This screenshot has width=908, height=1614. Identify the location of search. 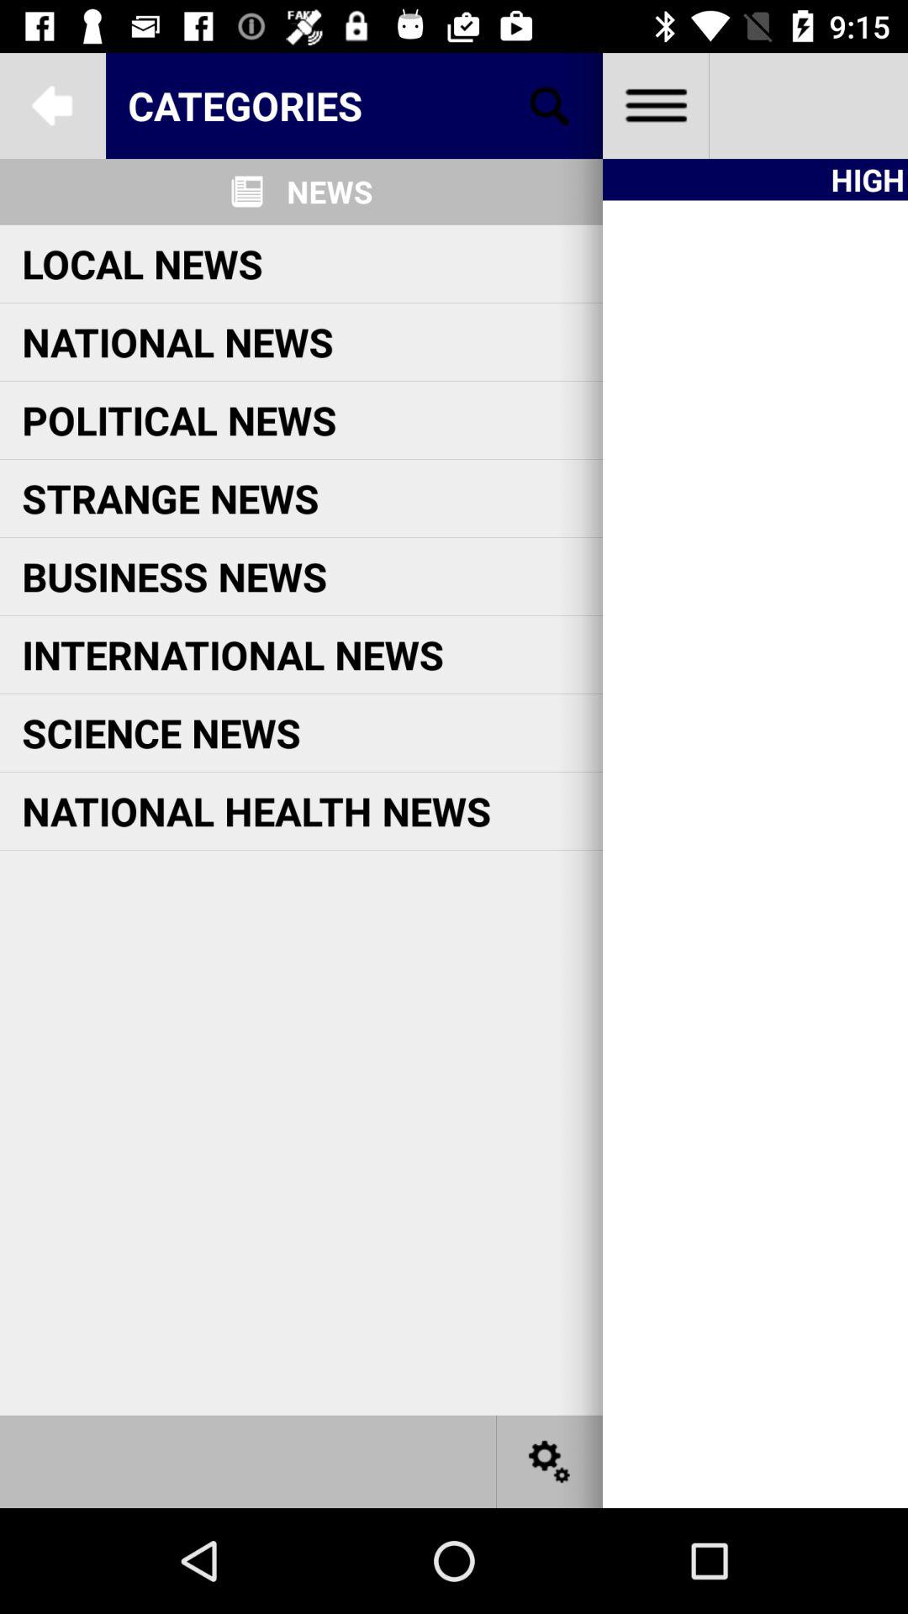
(550, 106).